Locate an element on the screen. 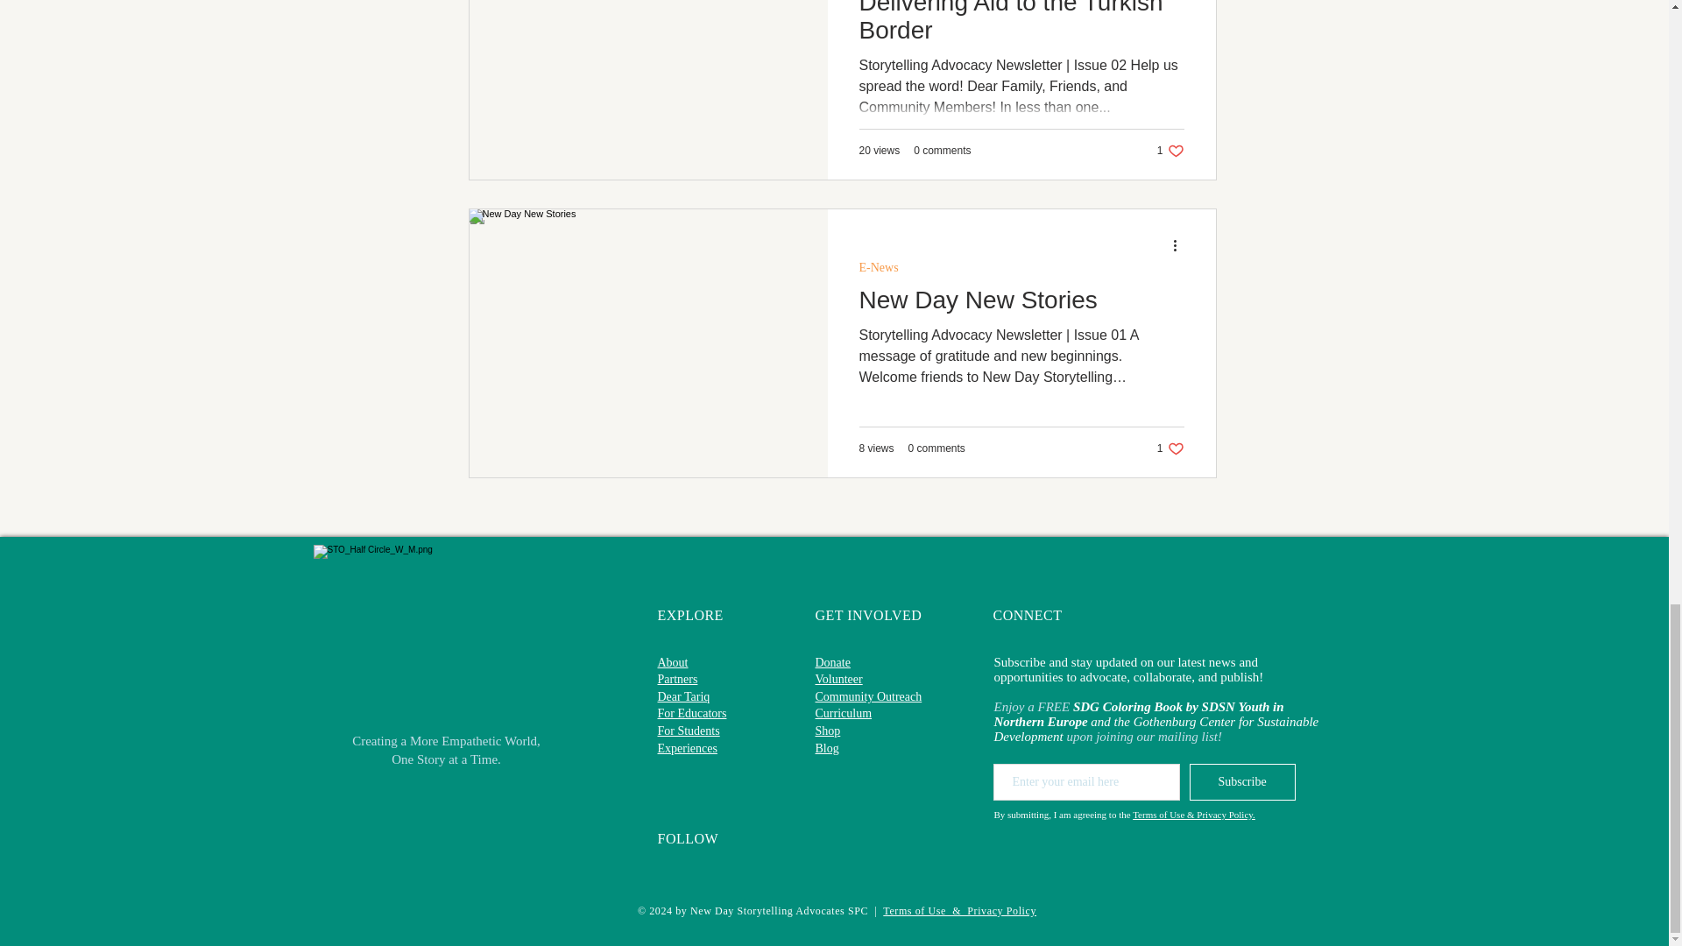 The image size is (1682, 946). New Day New Stories is located at coordinates (878, 268).